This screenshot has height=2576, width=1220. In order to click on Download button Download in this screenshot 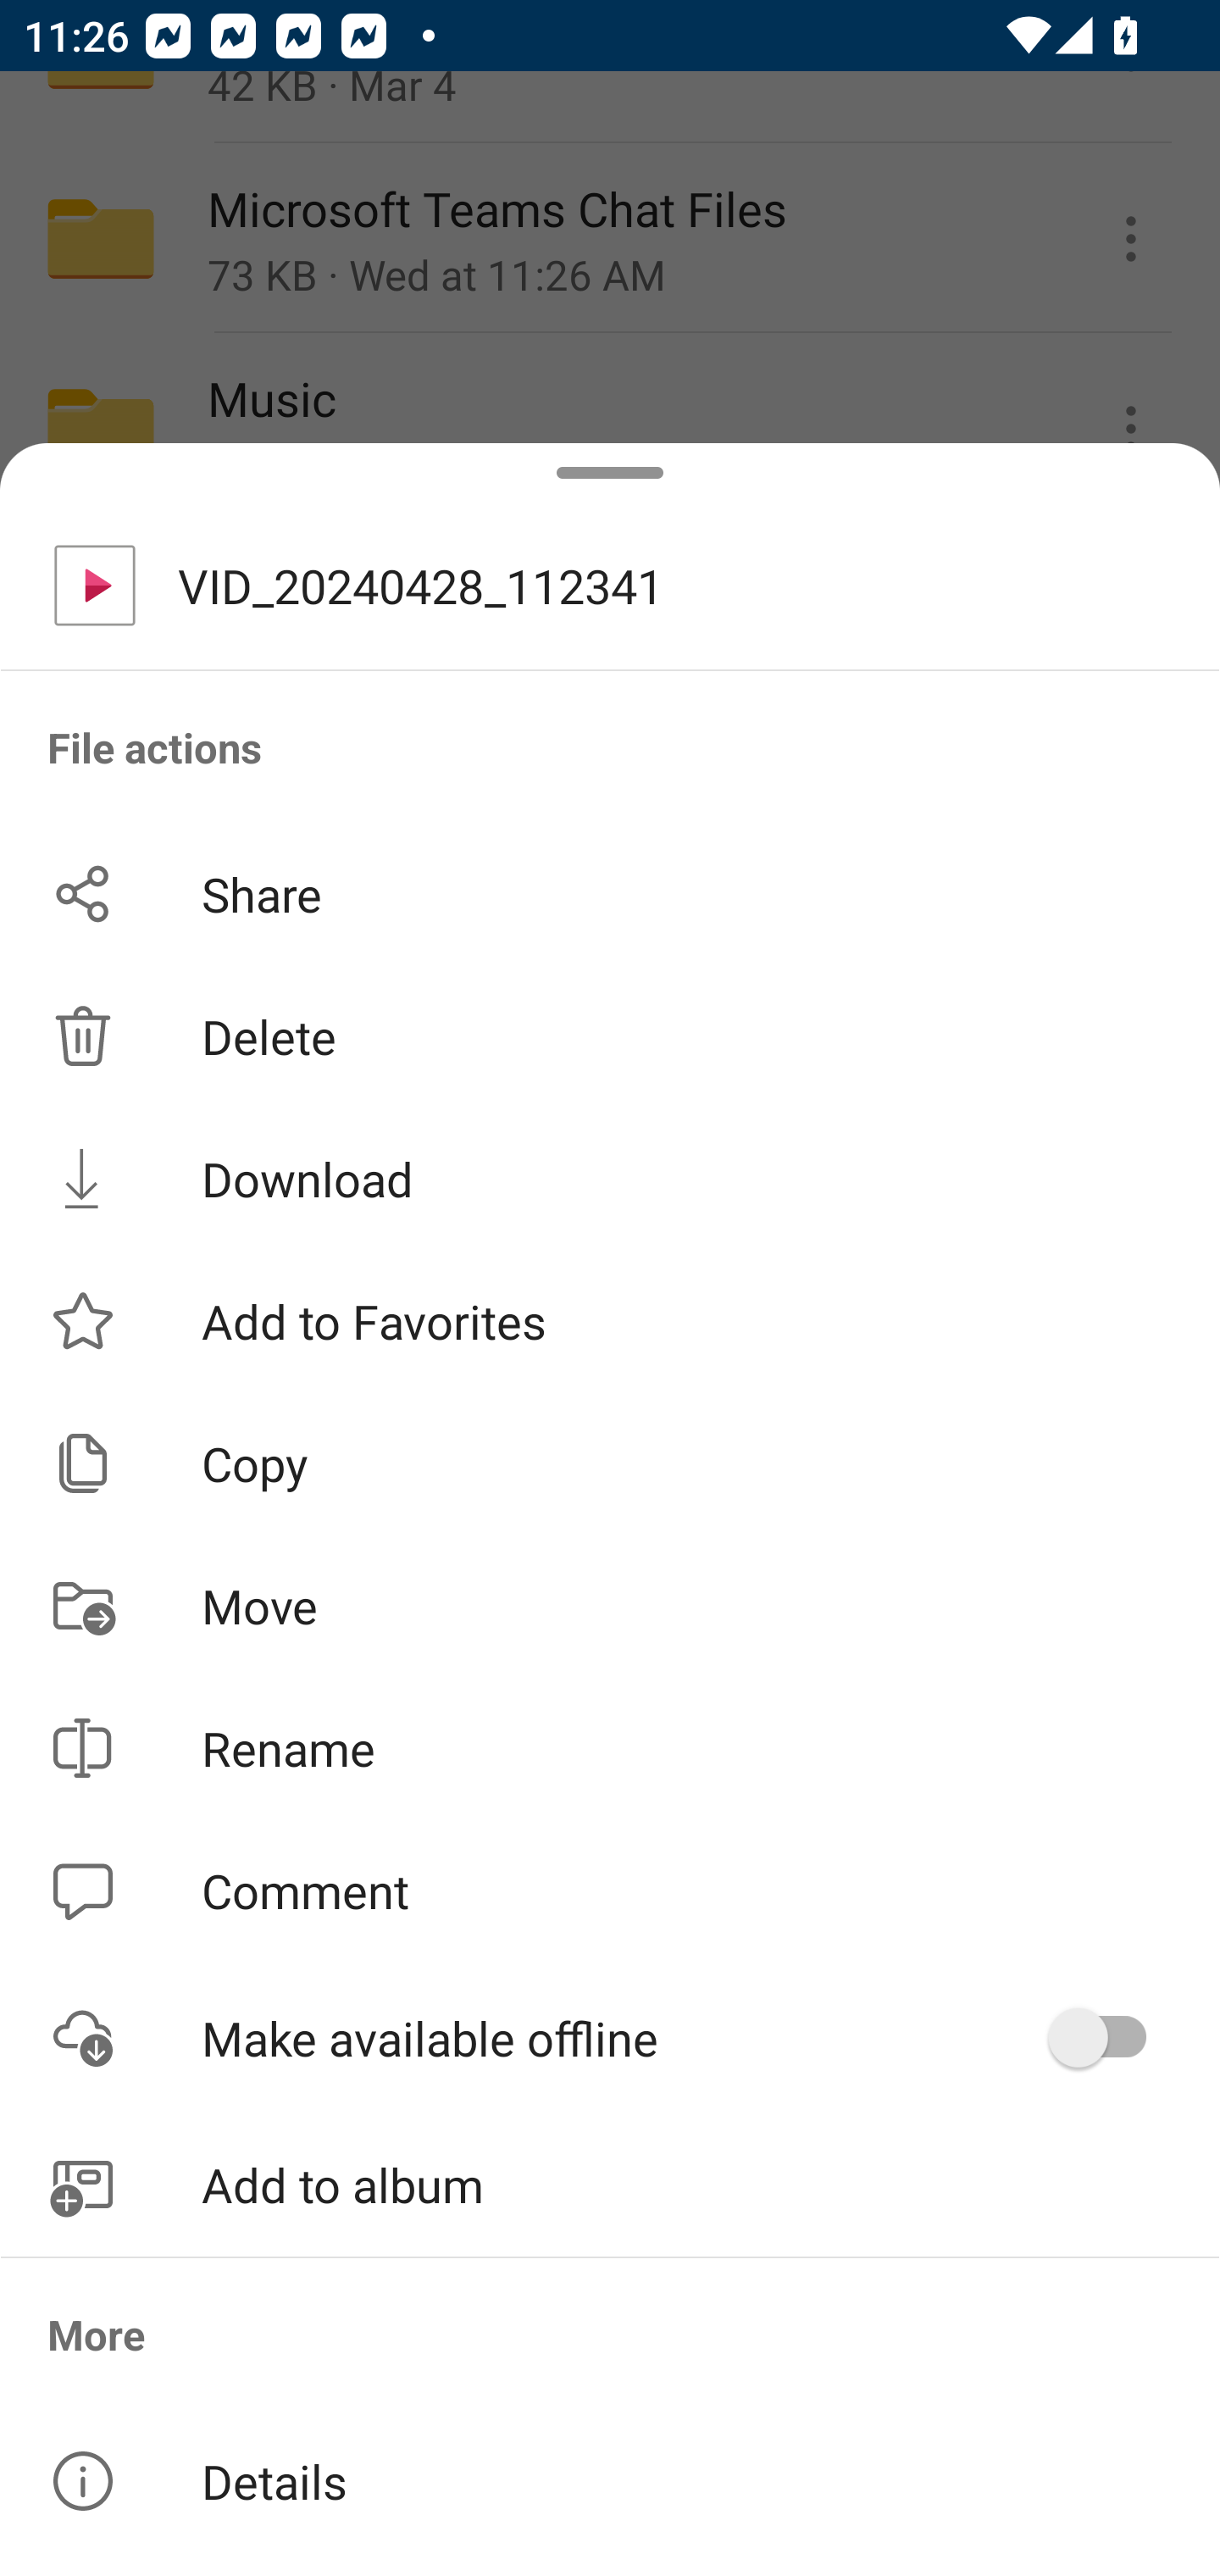, I will do `click(610, 1178)`.